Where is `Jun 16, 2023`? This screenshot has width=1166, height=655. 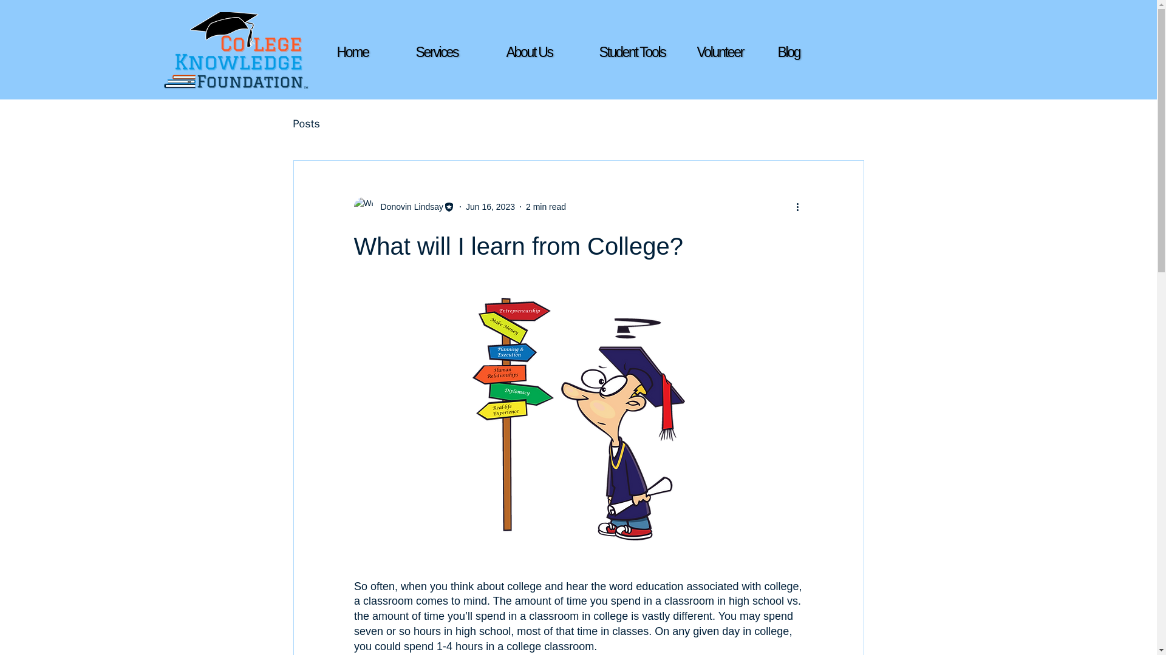
Jun 16, 2023 is located at coordinates (490, 206).